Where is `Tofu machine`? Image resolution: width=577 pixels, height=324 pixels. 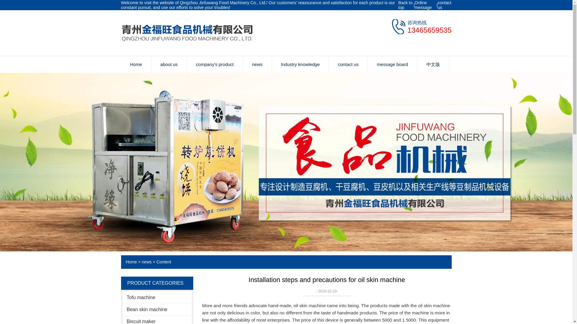 Tofu machine is located at coordinates (157, 297).